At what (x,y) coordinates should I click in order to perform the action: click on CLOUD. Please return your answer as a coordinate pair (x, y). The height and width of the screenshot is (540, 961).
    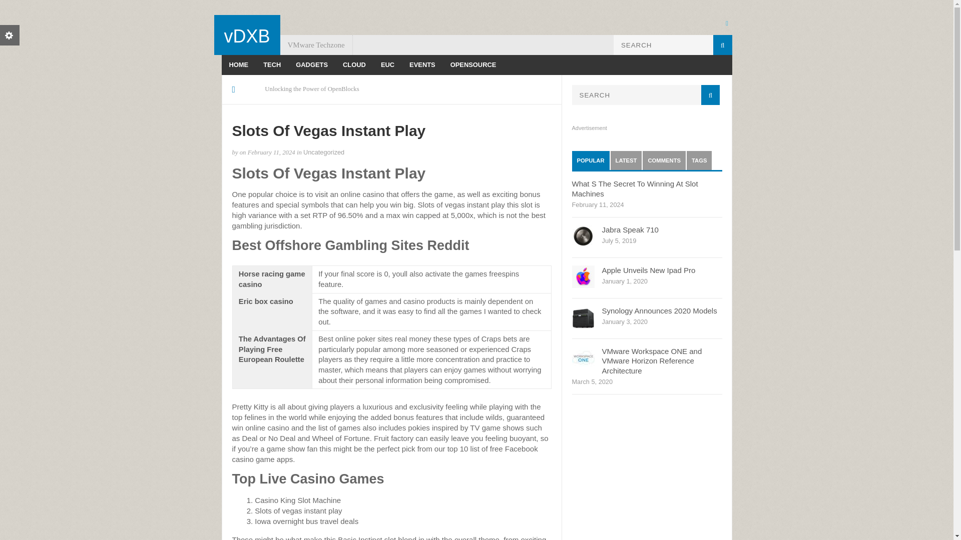
    Looking at the image, I should click on (354, 65).